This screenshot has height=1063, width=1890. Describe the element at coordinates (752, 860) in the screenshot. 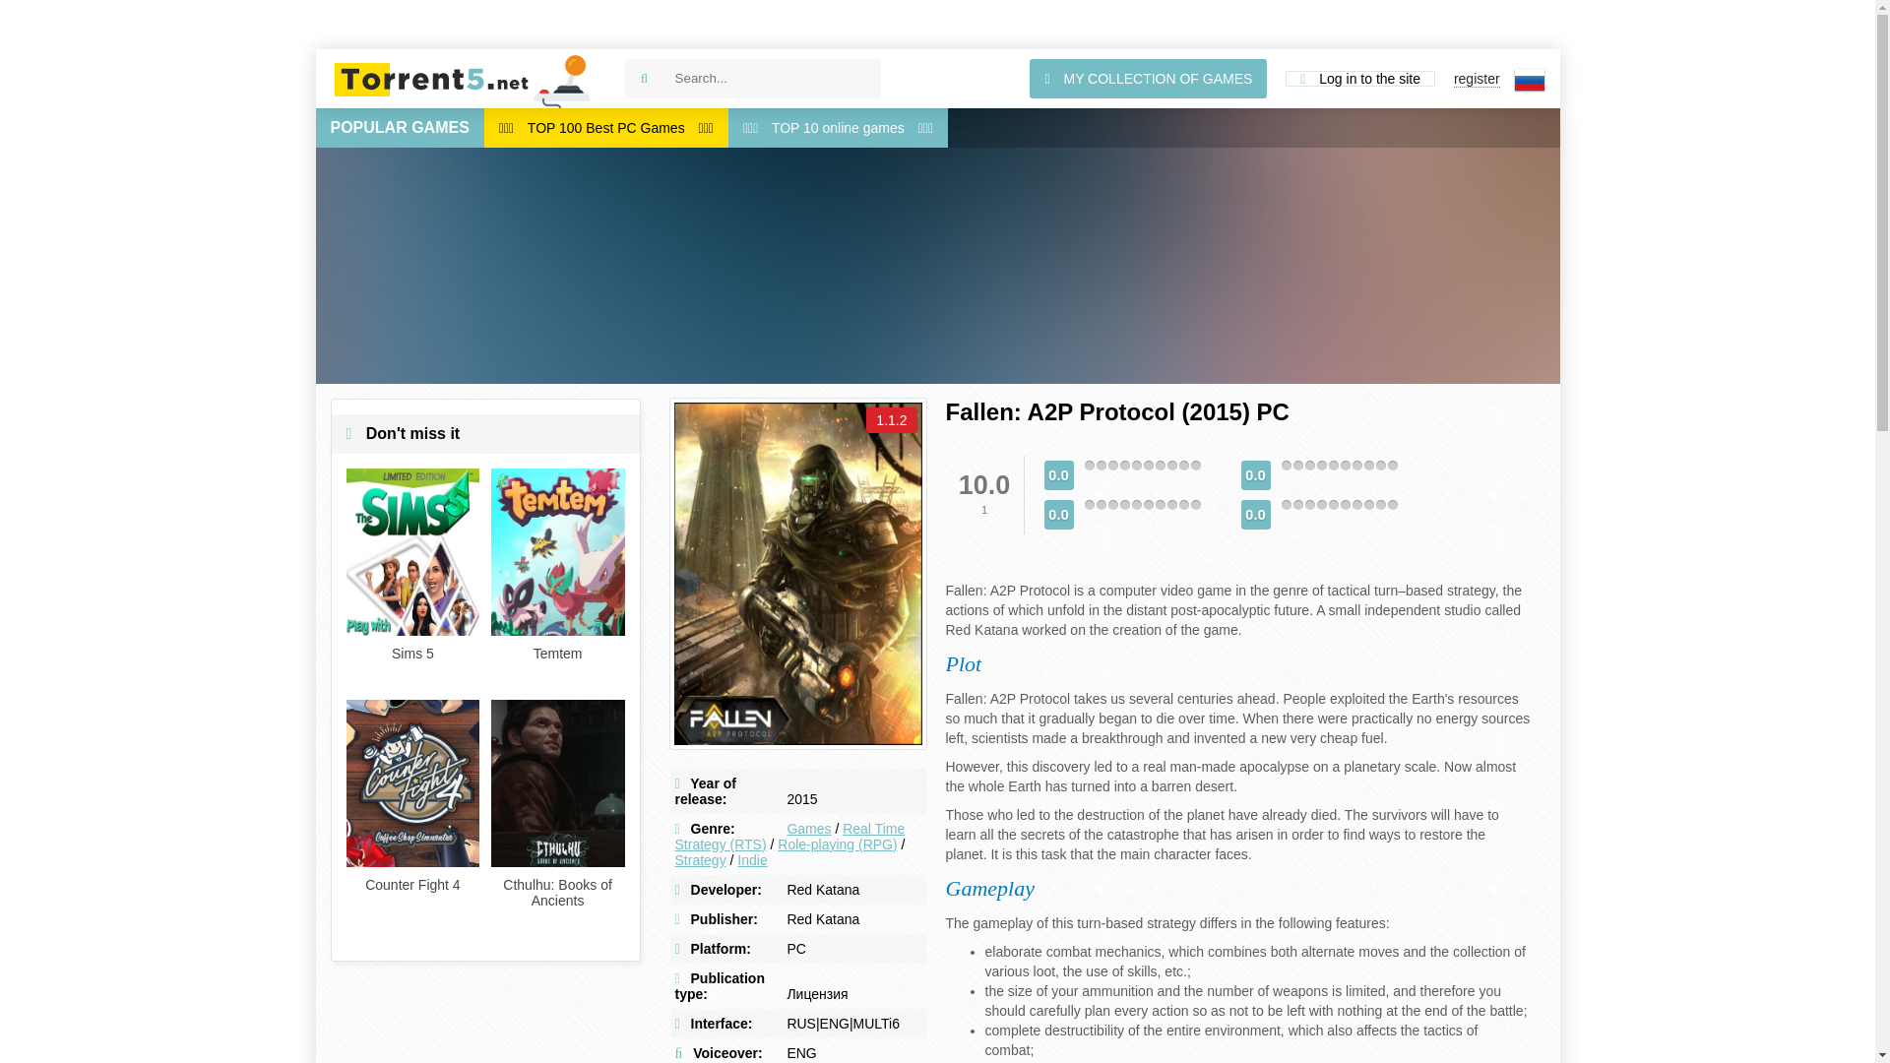

I see `Indie` at that location.